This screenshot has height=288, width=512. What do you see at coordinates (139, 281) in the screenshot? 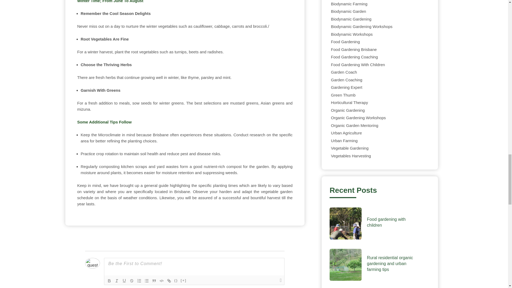
I see `Ordered List` at bounding box center [139, 281].